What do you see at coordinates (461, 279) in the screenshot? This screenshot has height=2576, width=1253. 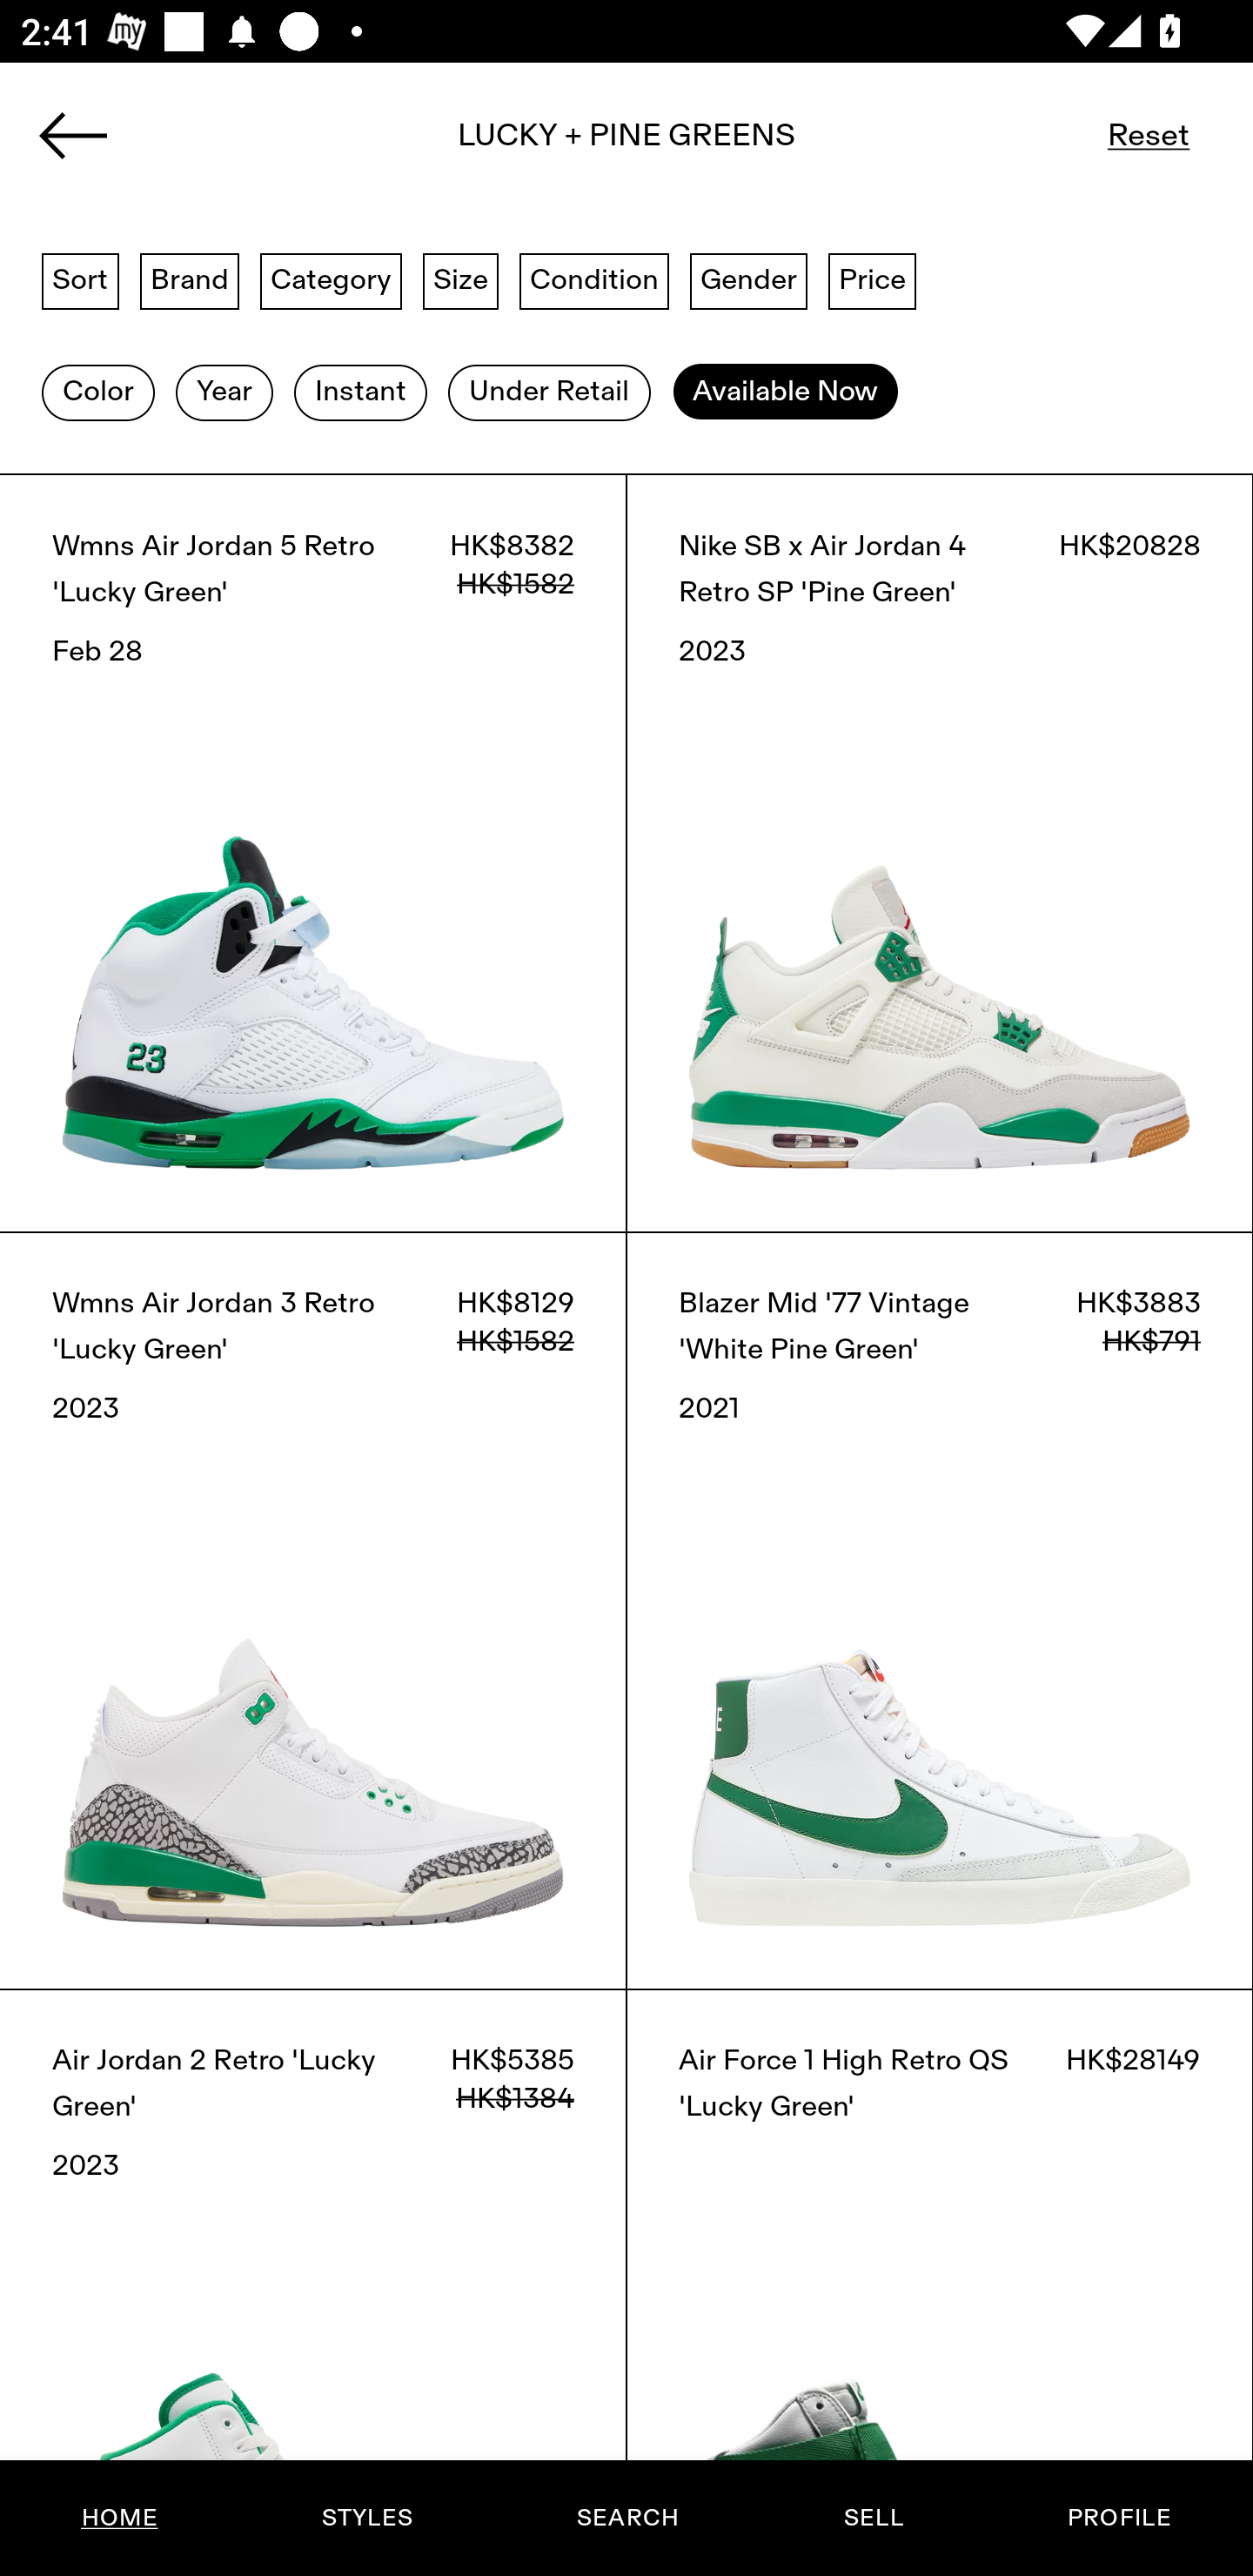 I see `Size` at bounding box center [461, 279].